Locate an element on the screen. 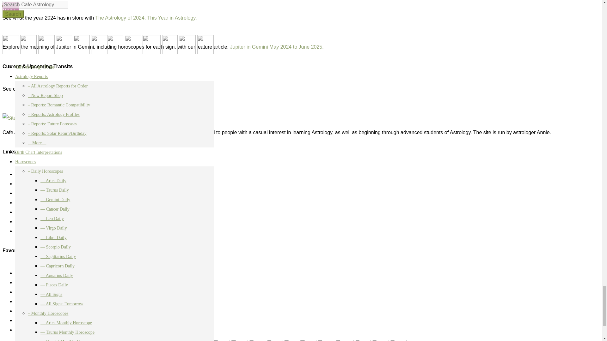  Leo is located at coordinates (275, 340).